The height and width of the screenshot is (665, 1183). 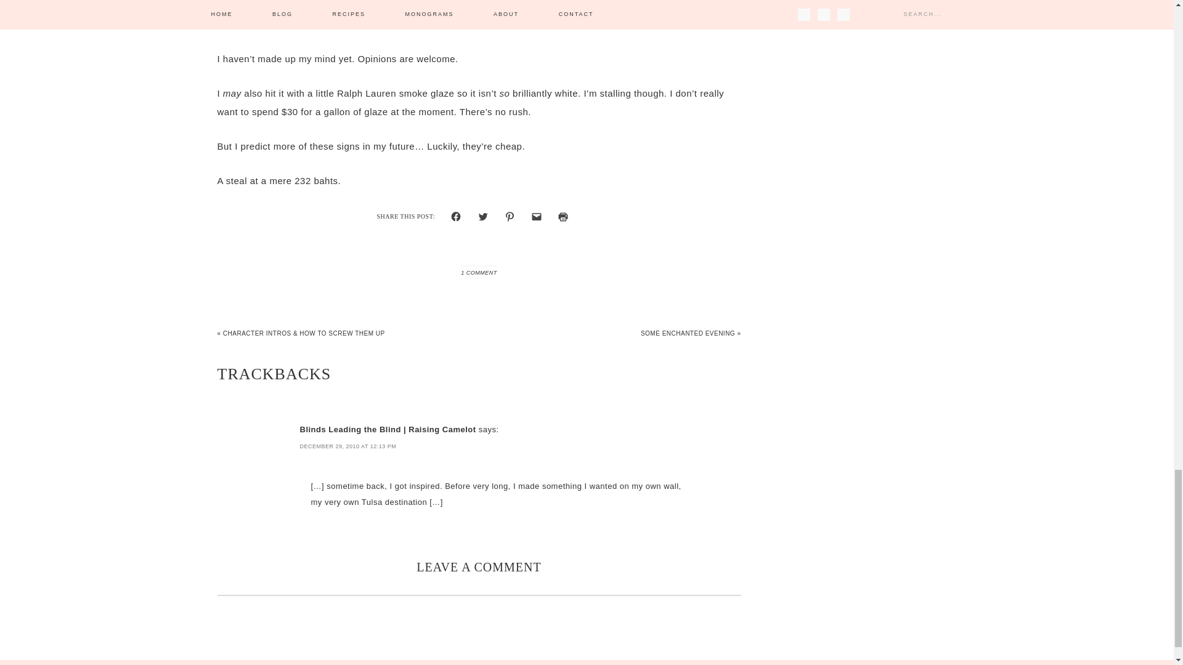 What do you see at coordinates (456, 217) in the screenshot?
I see `Click to share on Facebook` at bounding box center [456, 217].